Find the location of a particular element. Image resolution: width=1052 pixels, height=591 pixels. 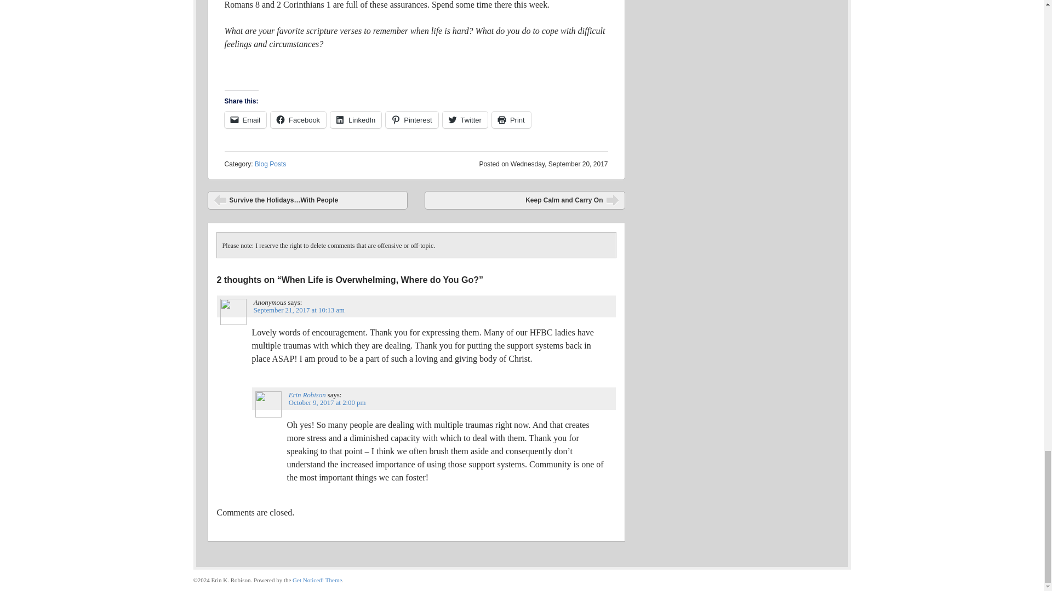

Erin Robison is located at coordinates (307, 395).